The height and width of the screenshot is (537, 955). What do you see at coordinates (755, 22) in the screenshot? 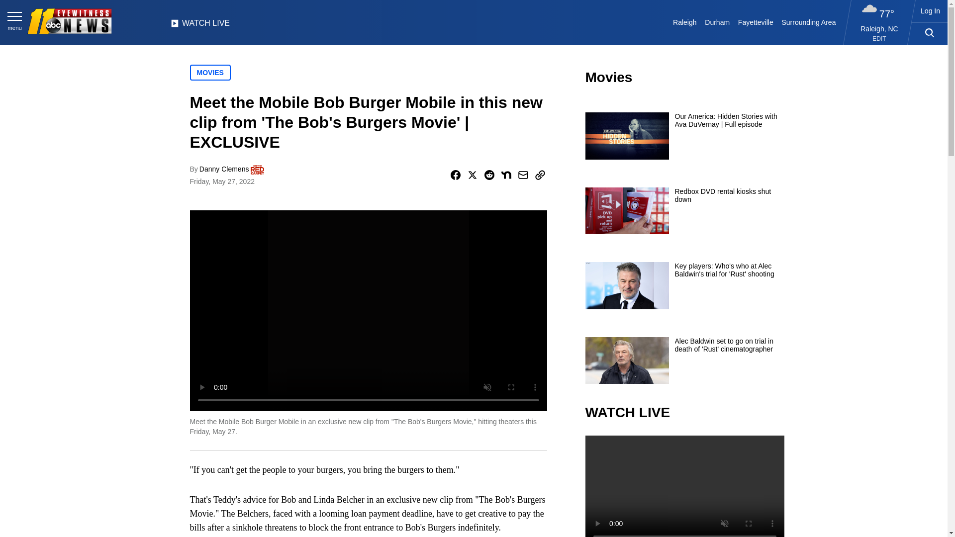
I see `Fayetteville` at bounding box center [755, 22].